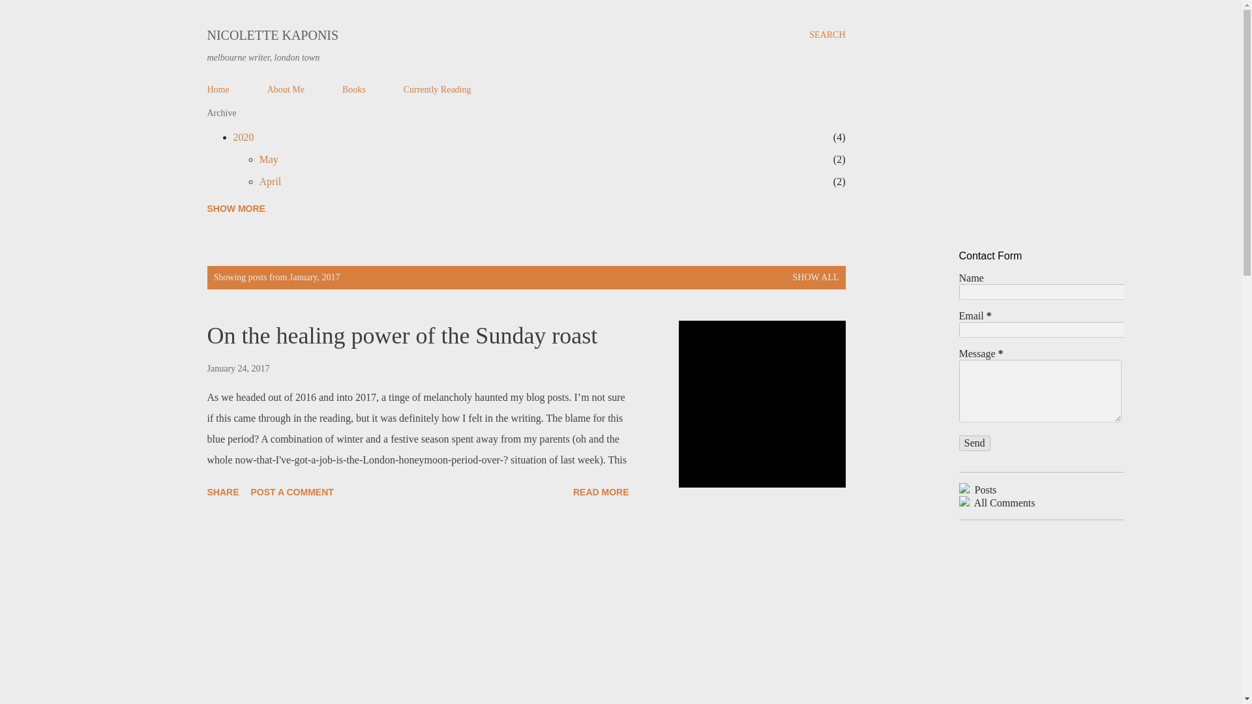 The image size is (1252, 704). I want to click on permanent link, so click(269, 159).